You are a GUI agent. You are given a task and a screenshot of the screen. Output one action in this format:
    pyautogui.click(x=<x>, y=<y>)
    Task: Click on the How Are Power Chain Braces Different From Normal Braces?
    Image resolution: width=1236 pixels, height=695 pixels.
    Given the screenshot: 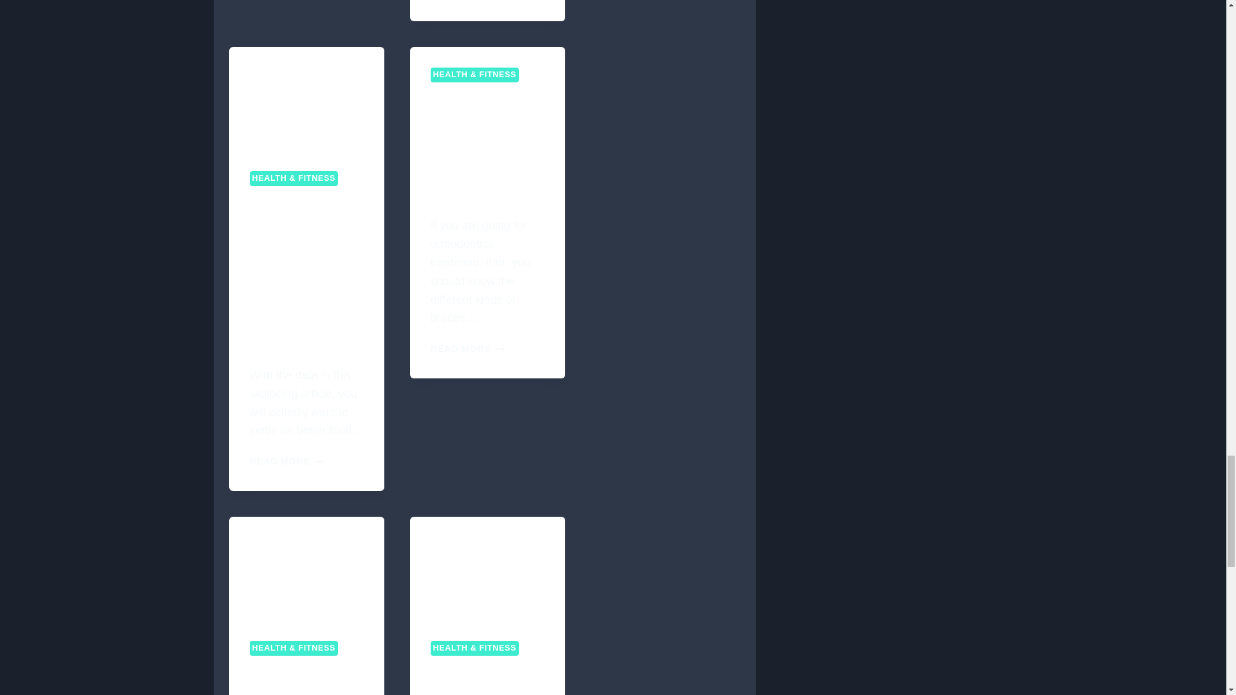 What is the action you would take?
    pyautogui.click(x=487, y=146)
    